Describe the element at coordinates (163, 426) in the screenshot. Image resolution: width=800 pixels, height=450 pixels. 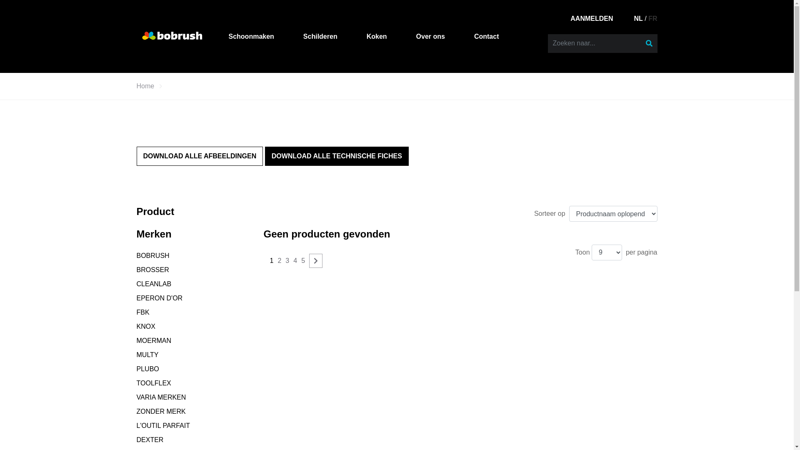
I see `L'OUTIL PARFAIT` at that location.